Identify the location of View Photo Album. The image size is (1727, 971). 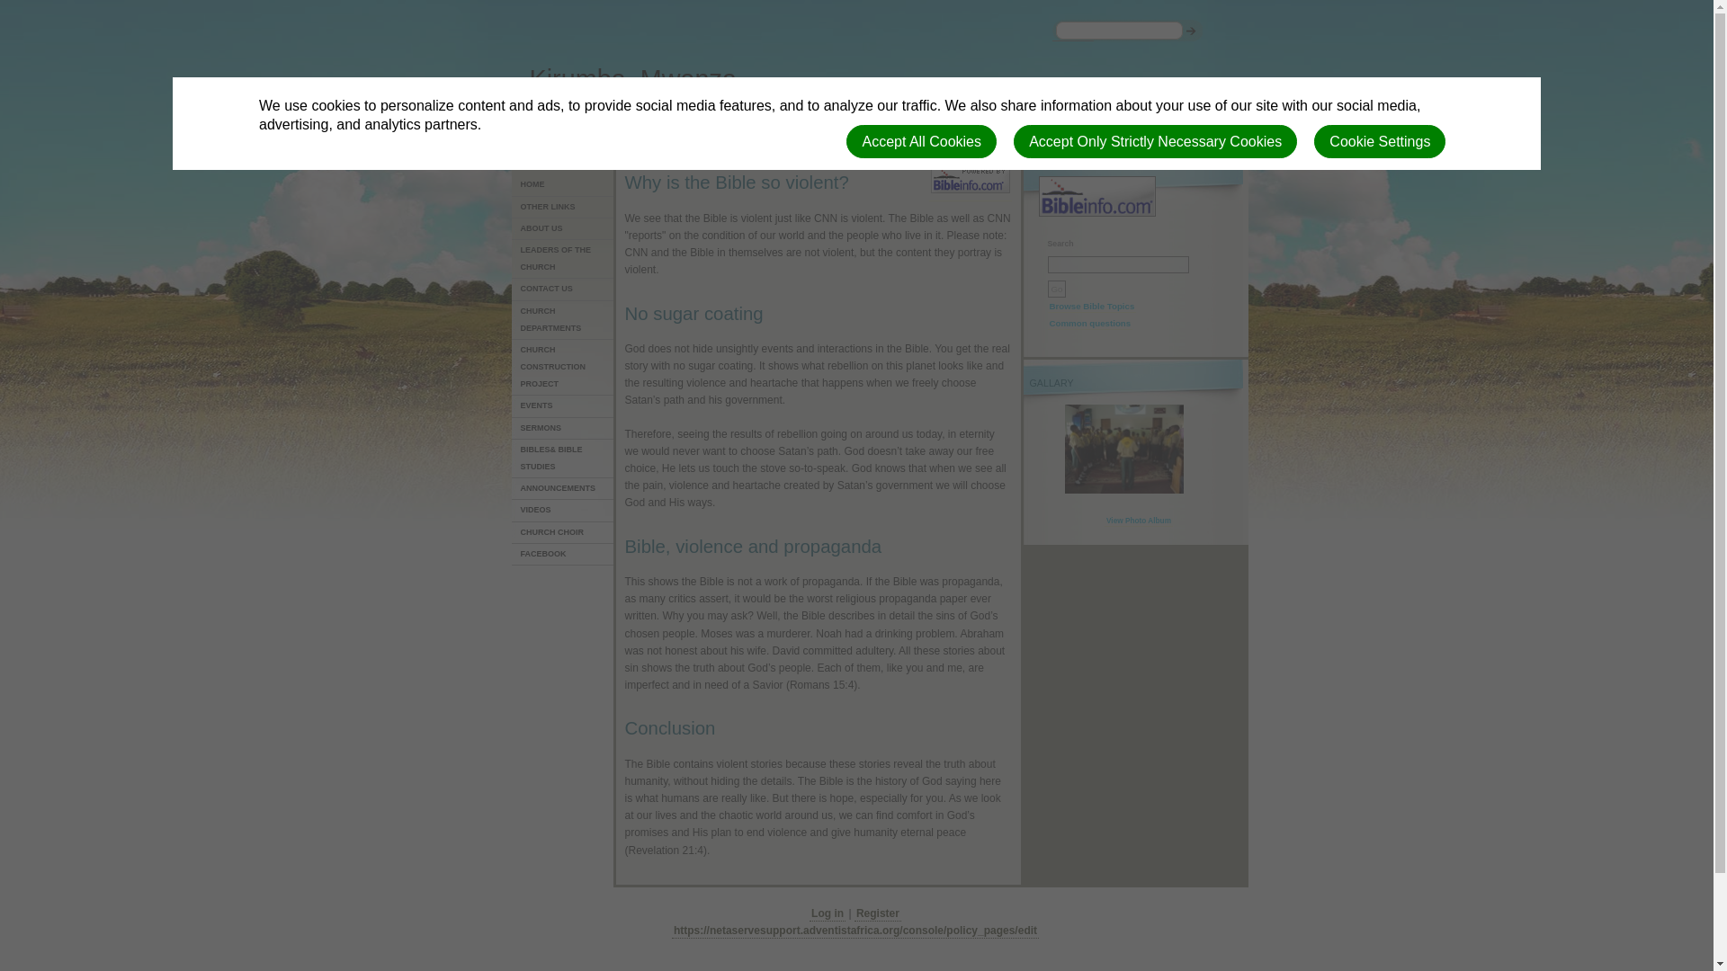
(1139, 521).